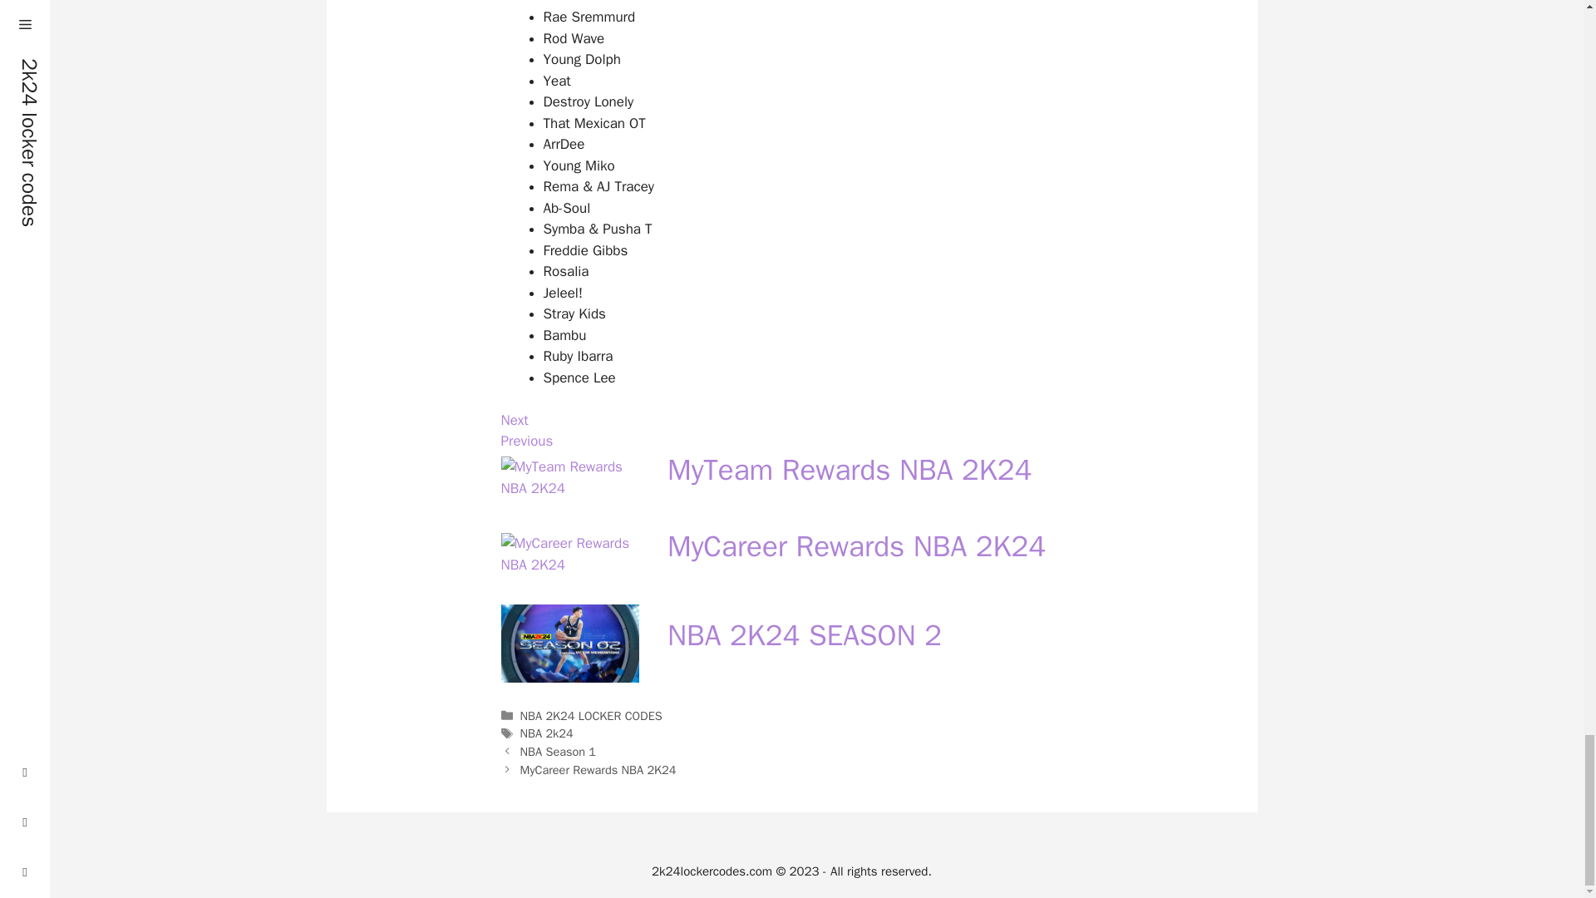  I want to click on NBA 2K24 SEASON 2, so click(791, 642).